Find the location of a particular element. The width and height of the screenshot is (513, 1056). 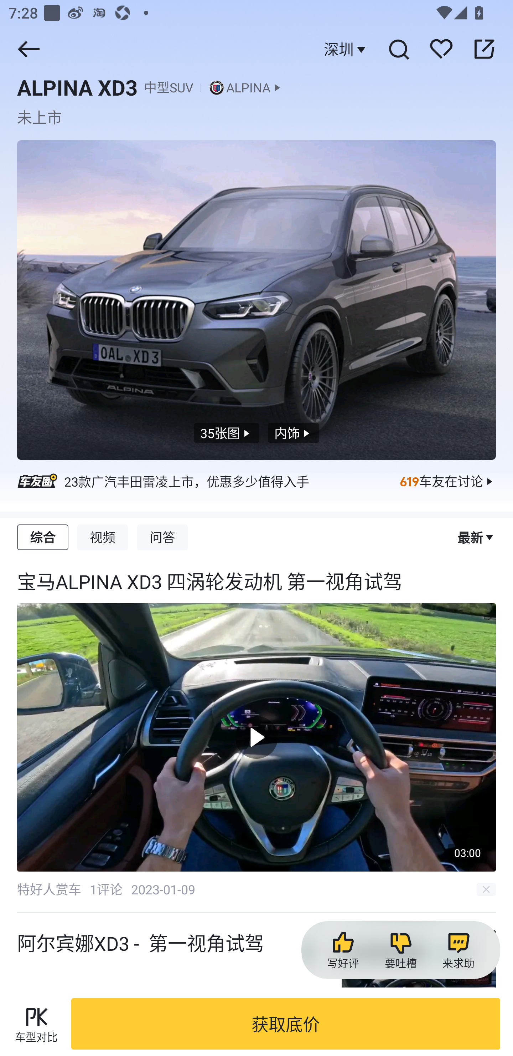

阿尔宾娜XD3 -  第一视角试驾 is located at coordinates (256, 985).